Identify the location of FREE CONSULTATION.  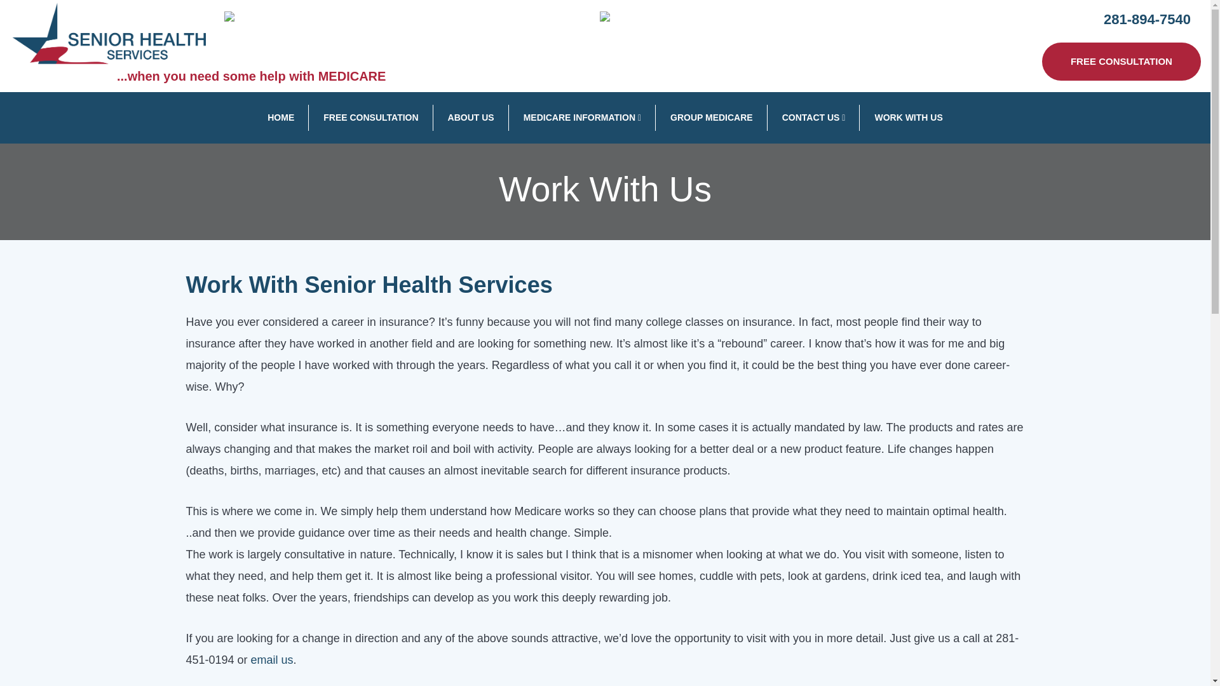
(371, 118).